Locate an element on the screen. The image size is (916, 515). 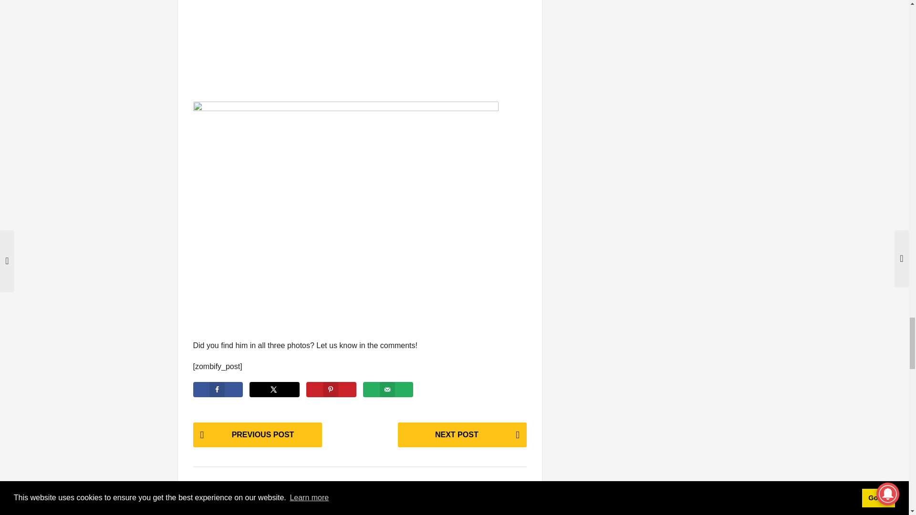
Save to Pinterest is located at coordinates (331, 389).